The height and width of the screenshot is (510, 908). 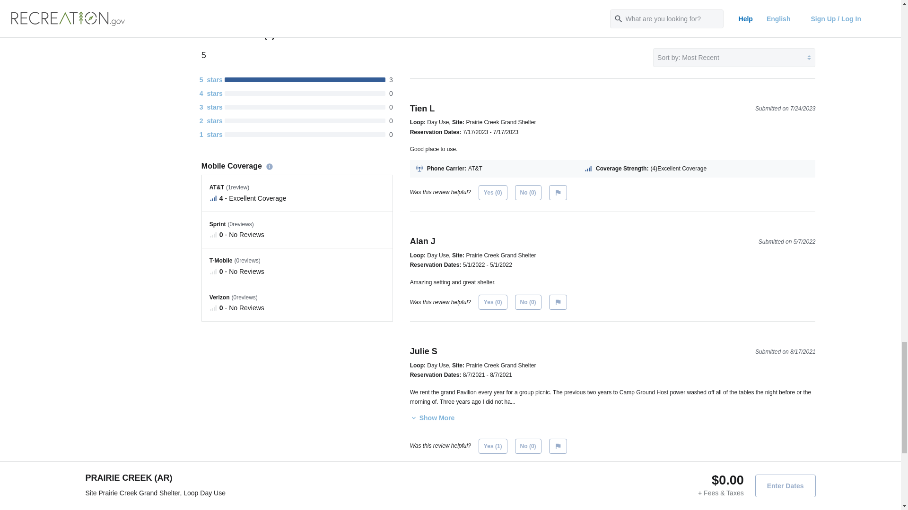 What do you see at coordinates (558, 193) in the screenshot?
I see `Flag review` at bounding box center [558, 193].